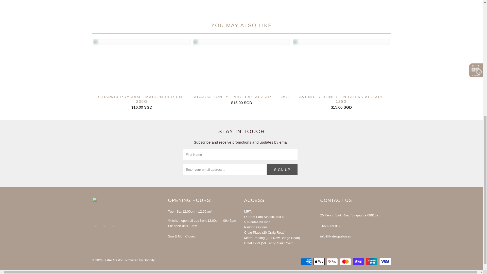 The image size is (487, 274). I want to click on Apple Pay, so click(320, 261).